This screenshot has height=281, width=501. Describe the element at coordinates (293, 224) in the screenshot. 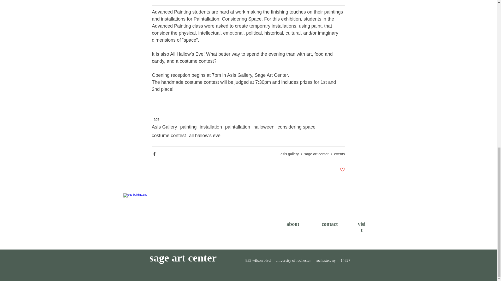

I see `about` at that location.